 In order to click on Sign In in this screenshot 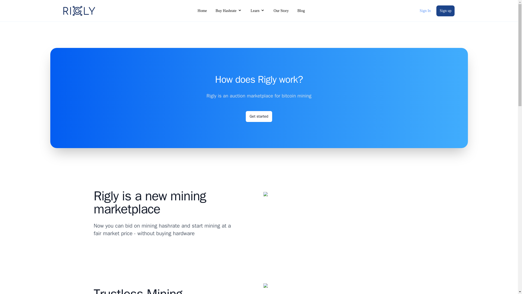, I will do `click(425, 11)`.